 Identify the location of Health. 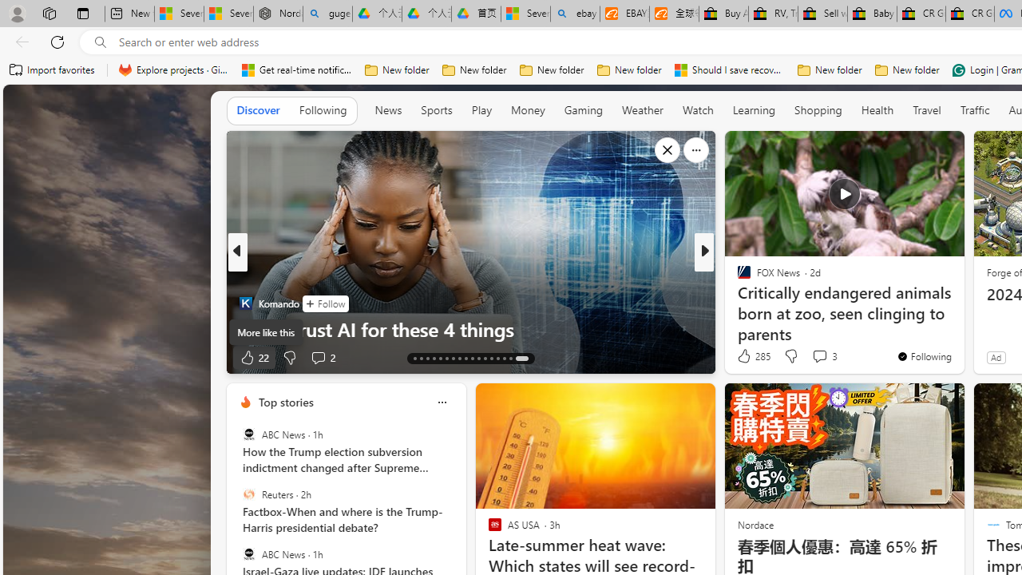
(877, 110).